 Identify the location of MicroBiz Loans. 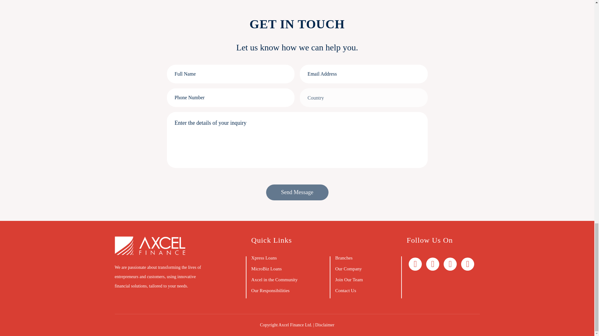
(266, 269).